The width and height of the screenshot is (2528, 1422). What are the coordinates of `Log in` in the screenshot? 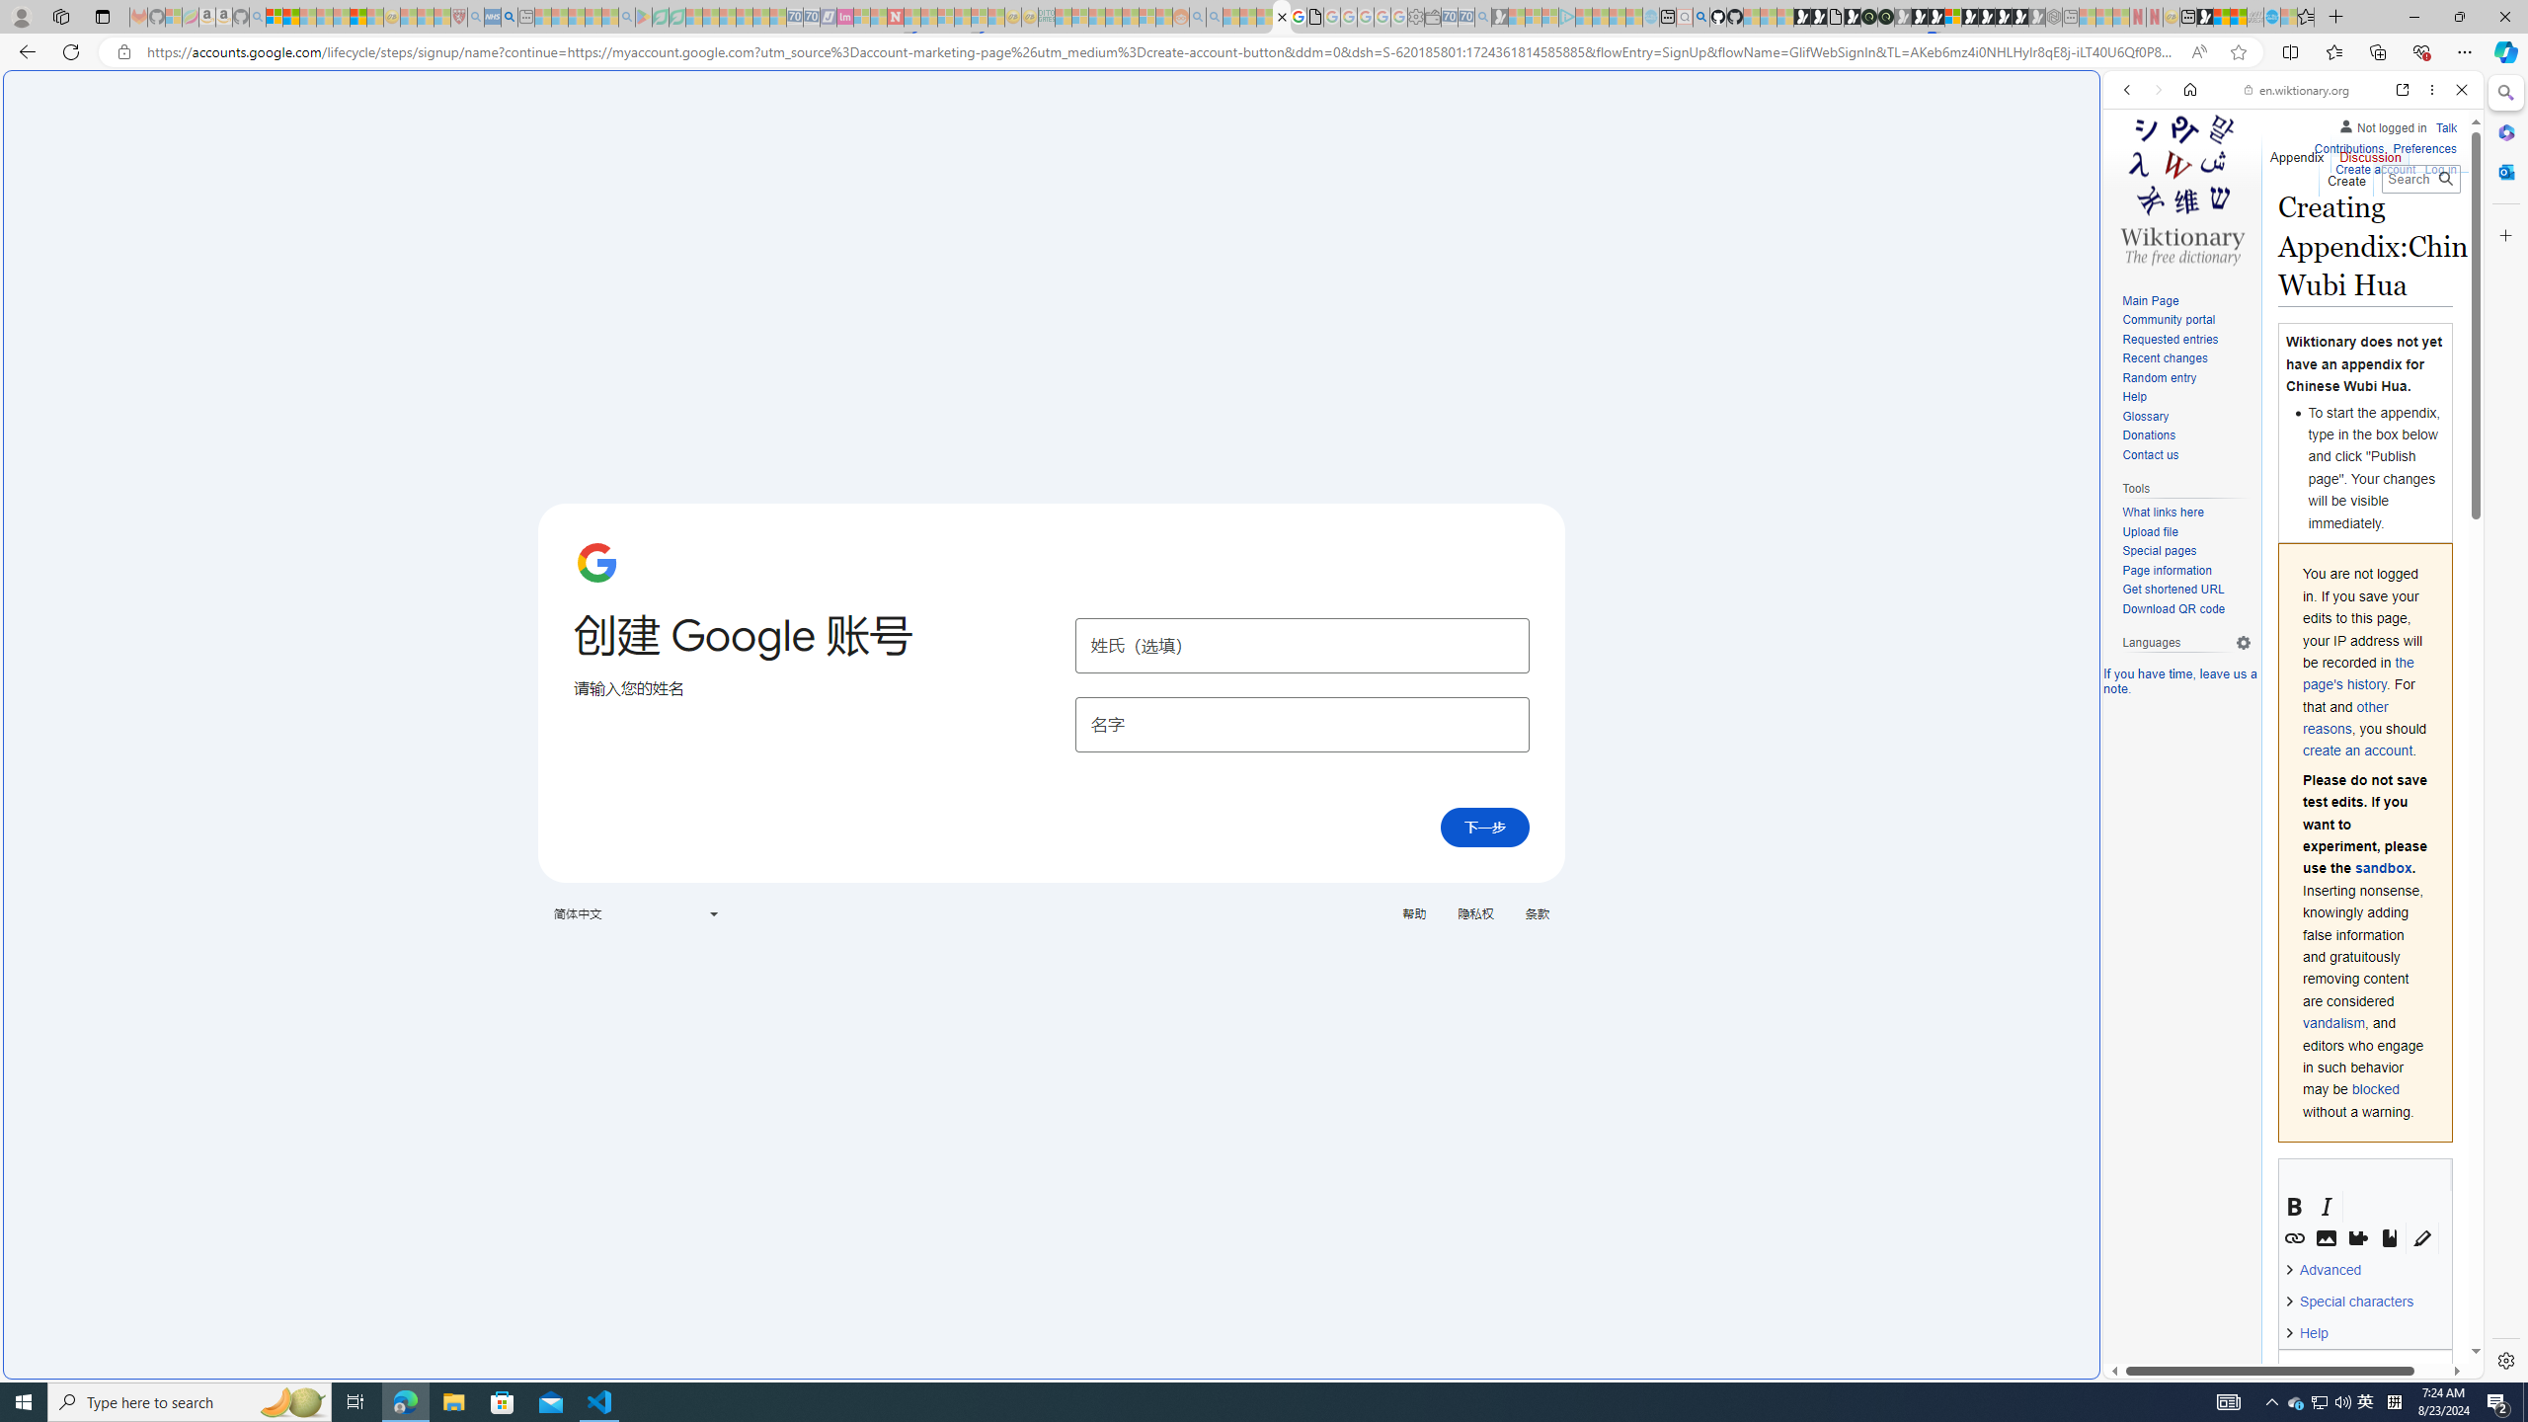 It's located at (2441, 167).